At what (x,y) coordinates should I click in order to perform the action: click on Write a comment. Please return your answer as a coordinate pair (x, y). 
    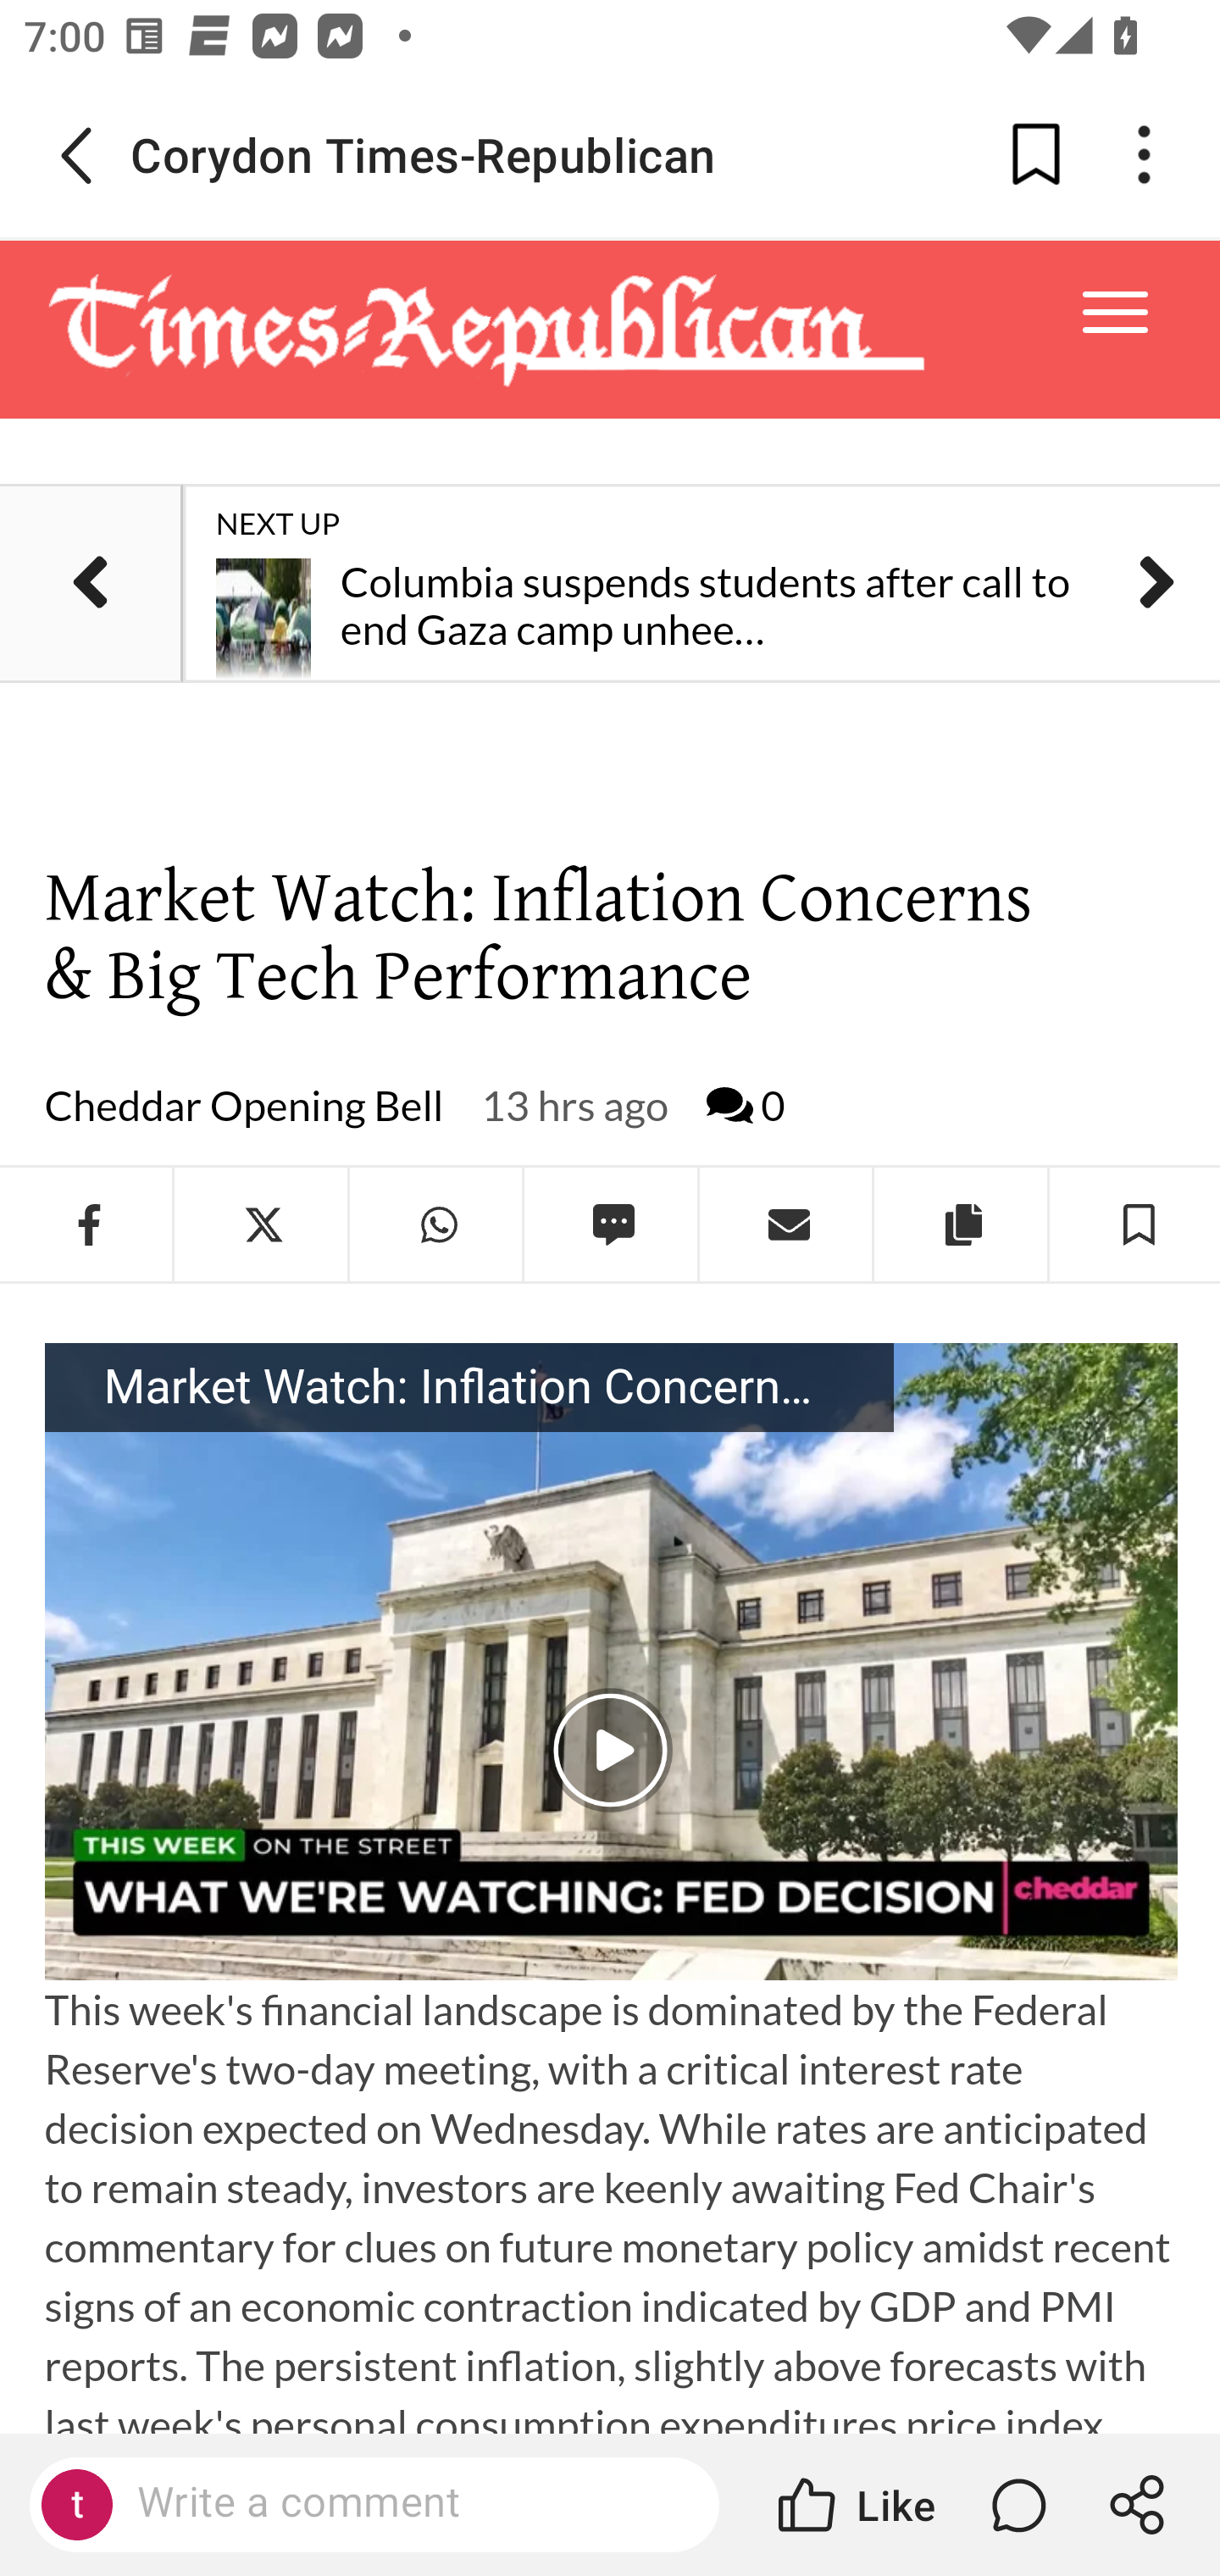
    Looking at the image, I should click on (403, 2503).